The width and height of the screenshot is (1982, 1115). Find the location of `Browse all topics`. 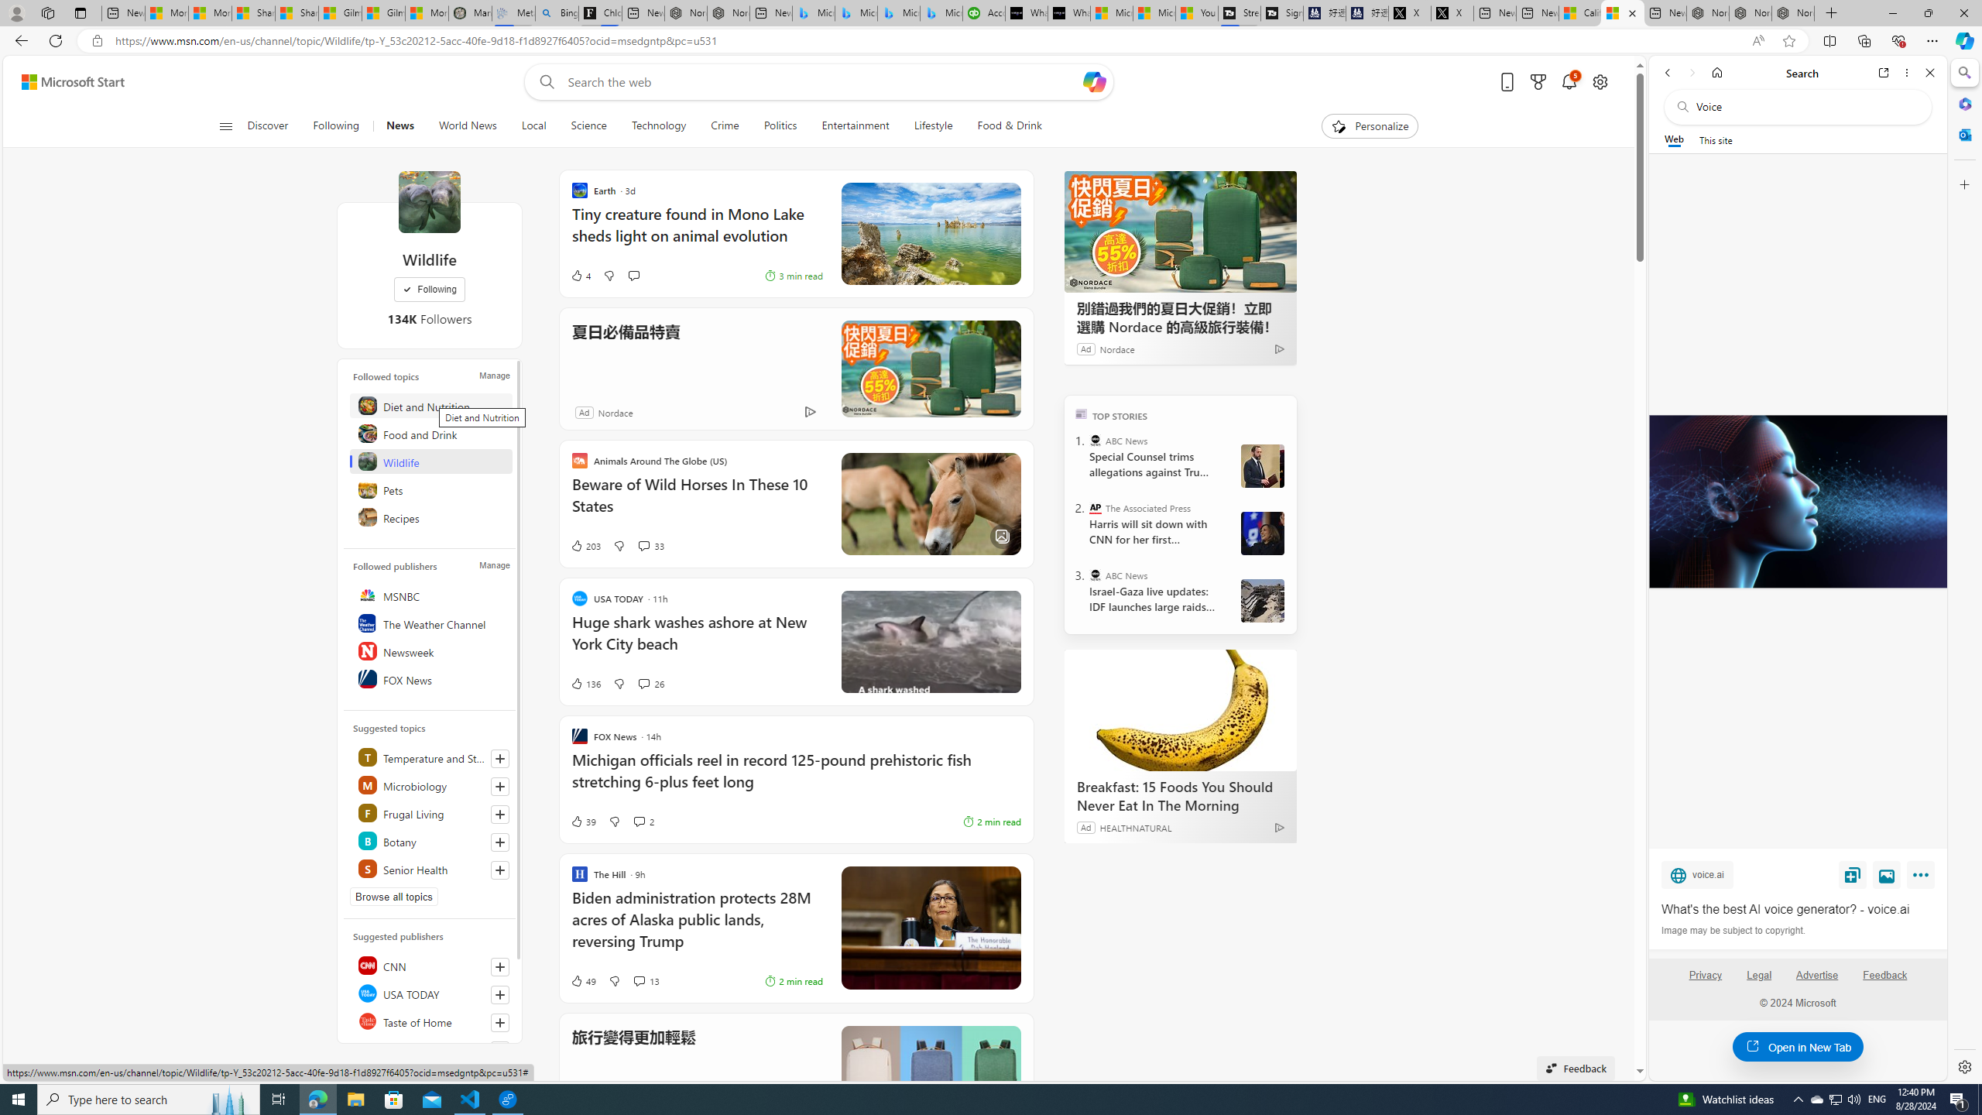

Browse all topics is located at coordinates (394, 897).